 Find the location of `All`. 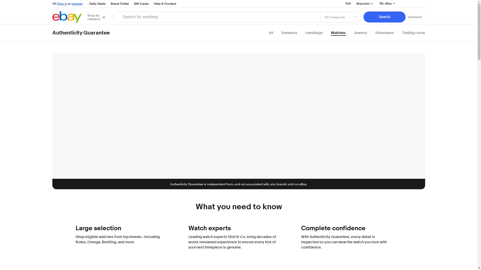

All is located at coordinates (271, 33).